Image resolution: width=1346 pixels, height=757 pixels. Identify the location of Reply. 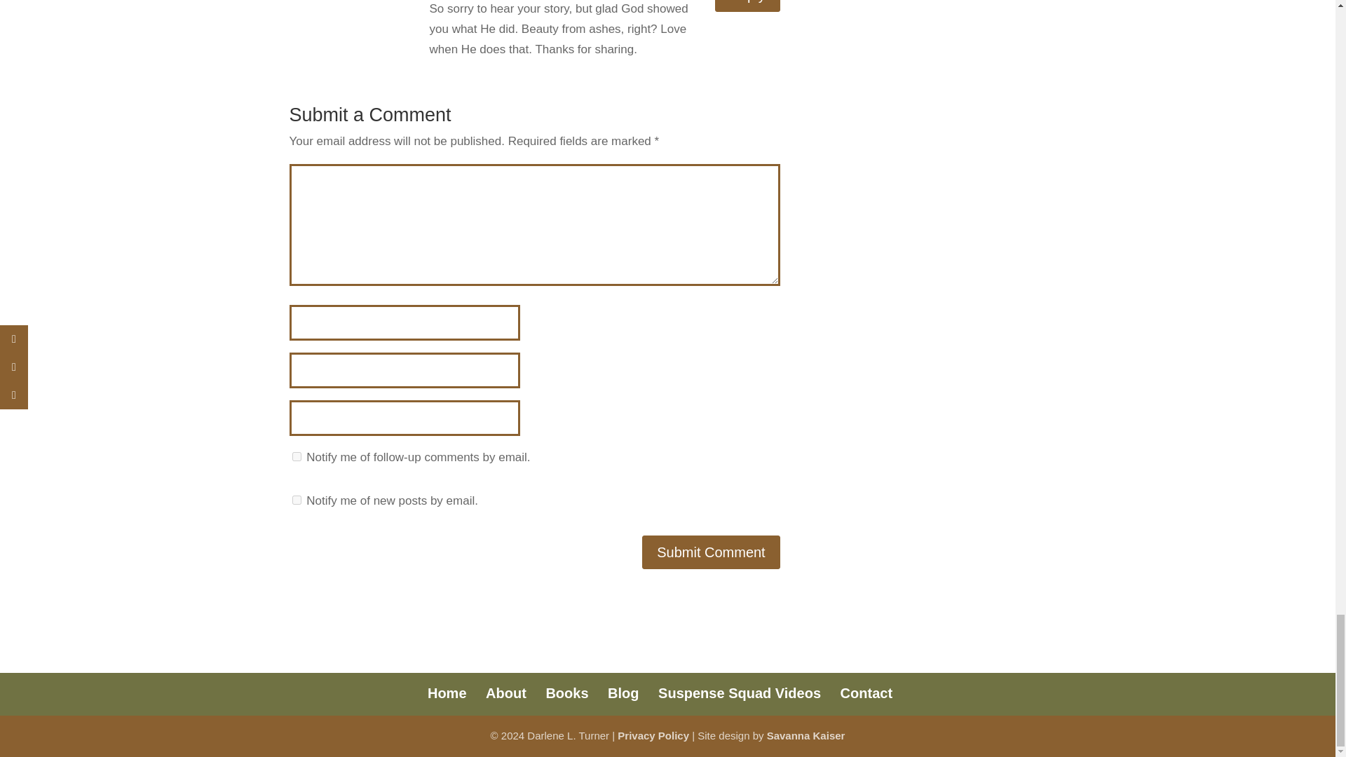
(747, 6).